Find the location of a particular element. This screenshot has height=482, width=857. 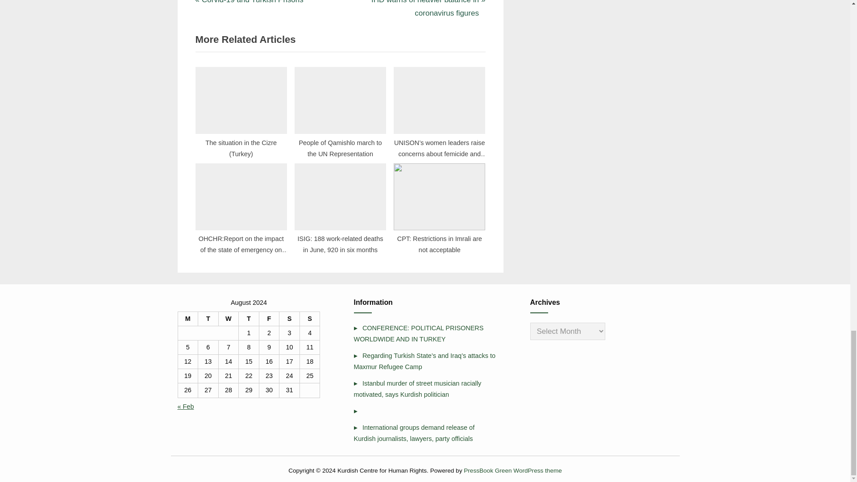

Wednesday is located at coordinates (229, 319).